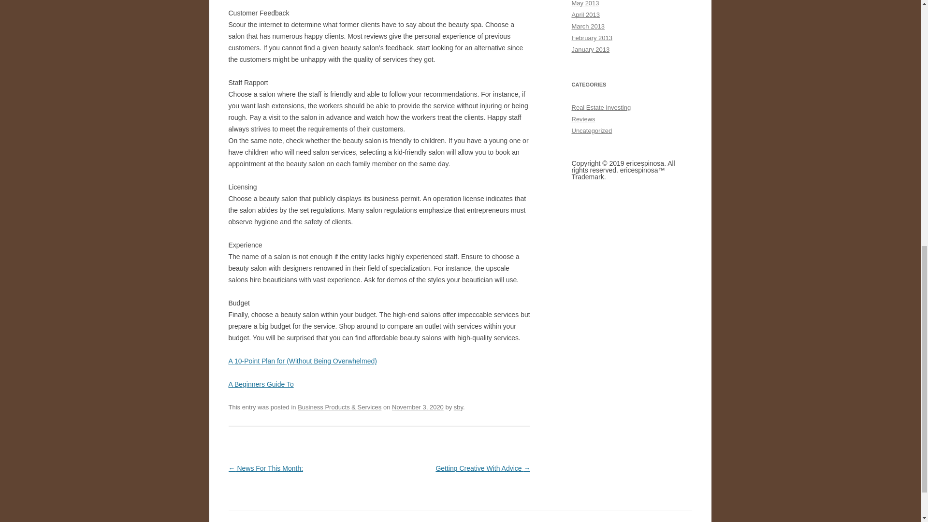 This screenshot has height=522, width=928. Describe the element at coordinates (585, 3) in the screenshot. I see `May 2013` at that location.